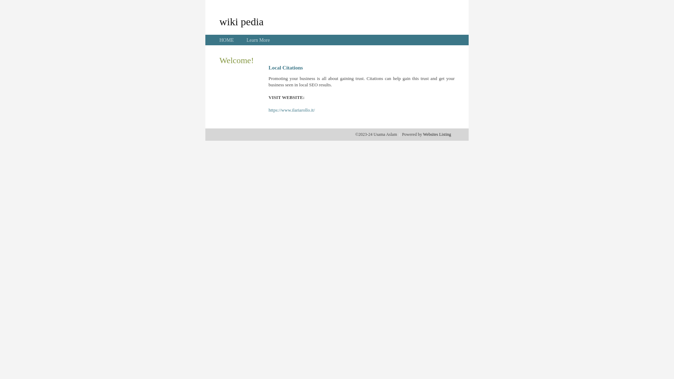 The image size is (674, 379). What do you see at coordinates (258, 40) in the screenshot?
I see `Learn More` at bounding box center [258, 40].